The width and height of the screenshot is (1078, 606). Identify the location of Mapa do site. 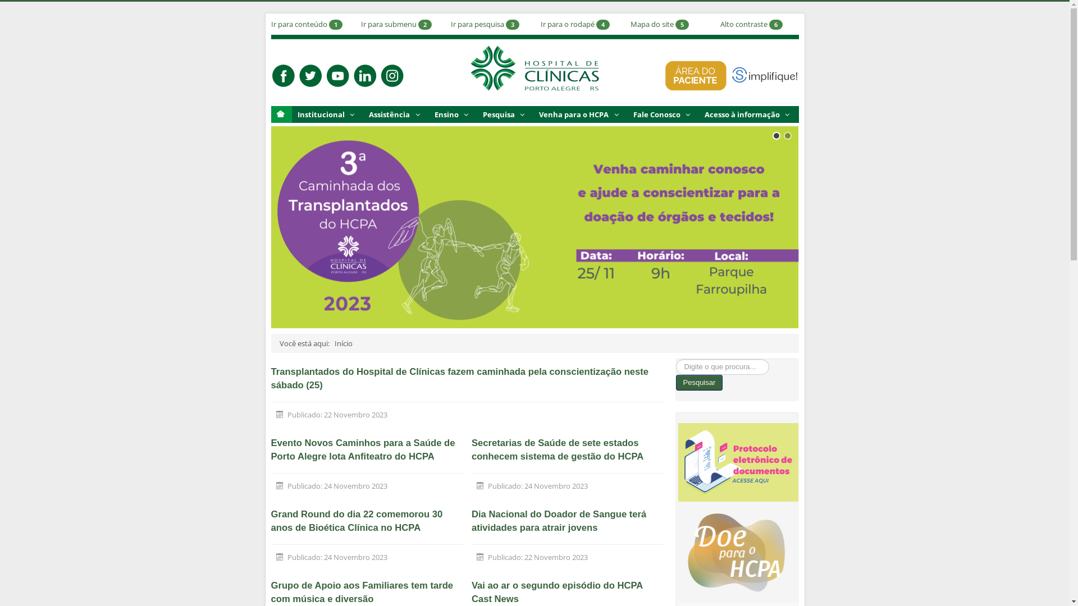
(651, 24).